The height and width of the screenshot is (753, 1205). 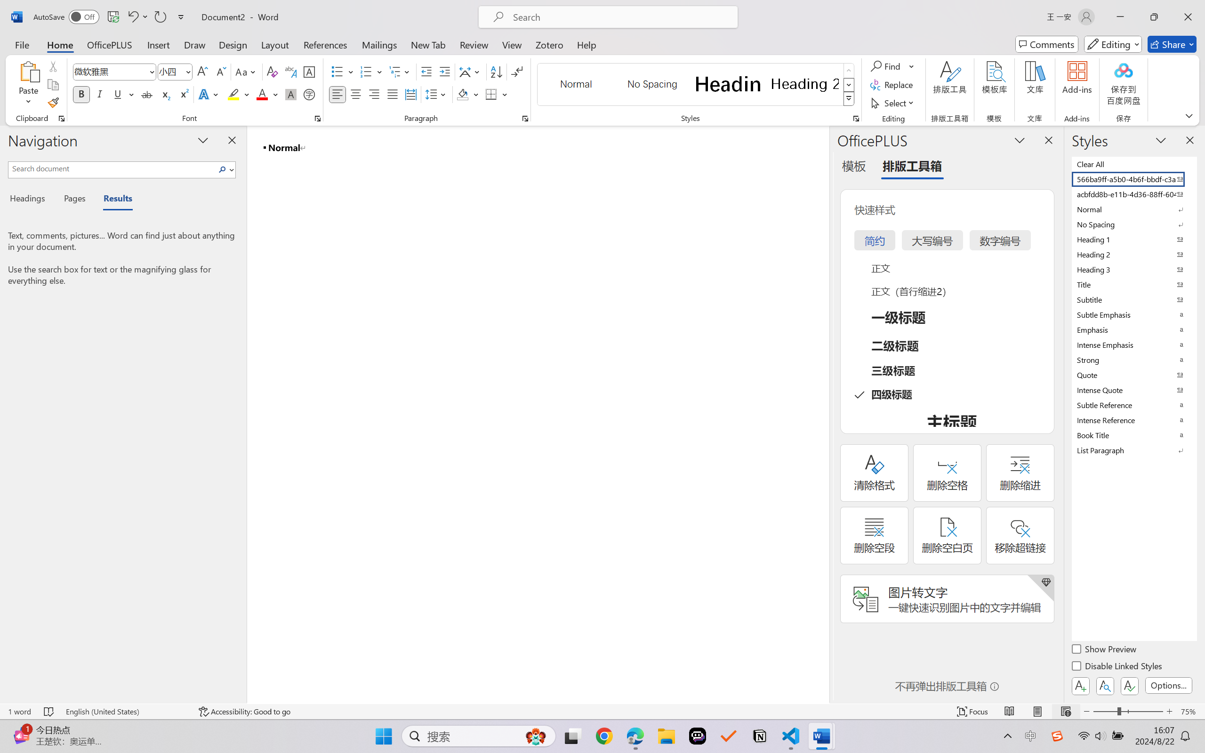 I want to click on Title, so click(x=1133, y=284).